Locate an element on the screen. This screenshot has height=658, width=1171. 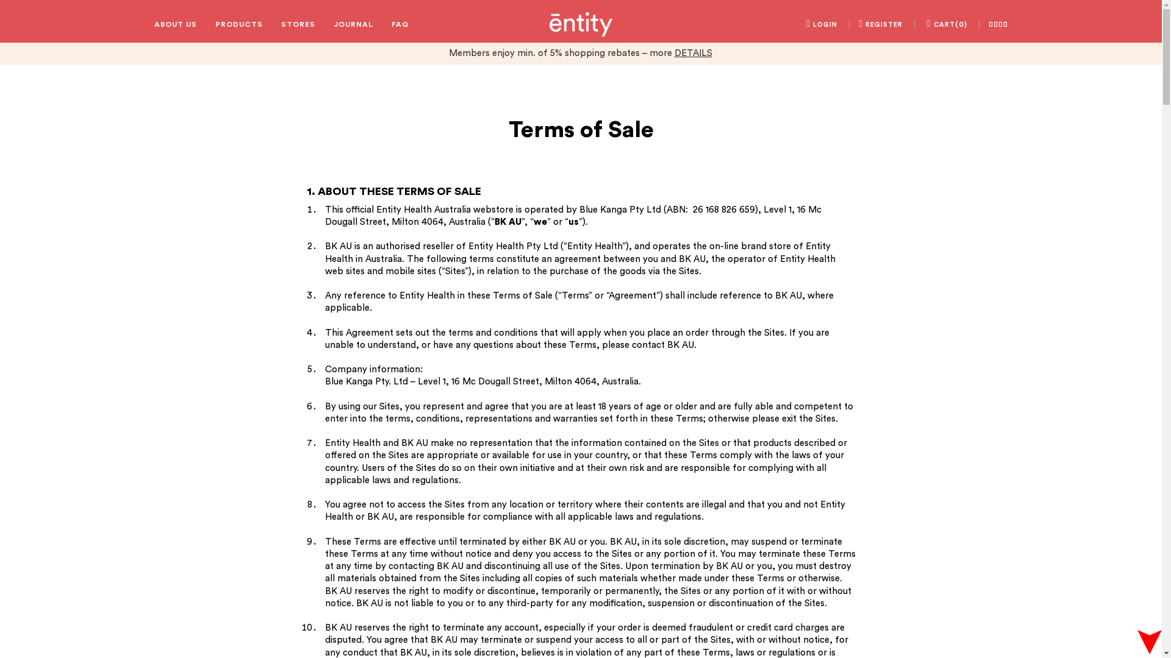
JOURNAL is located at coordinates (353, 24).